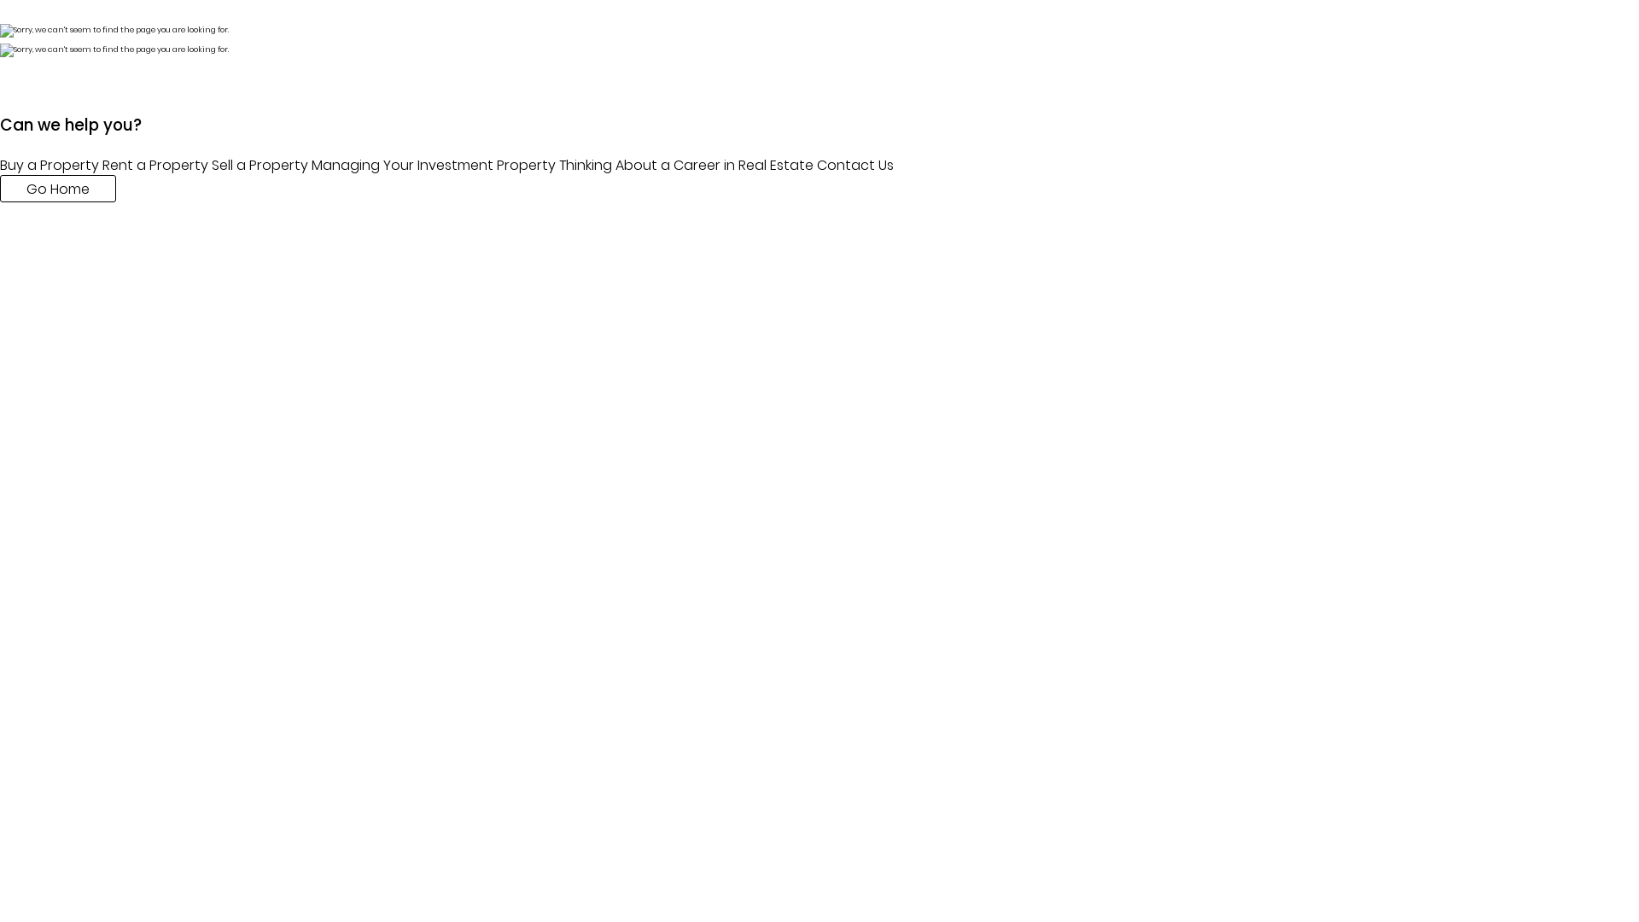 This screenshot has width=1639, height=922. Describe the element at coordinates (50, 166) in the screenshot. I see `Buy a Property` at that location.